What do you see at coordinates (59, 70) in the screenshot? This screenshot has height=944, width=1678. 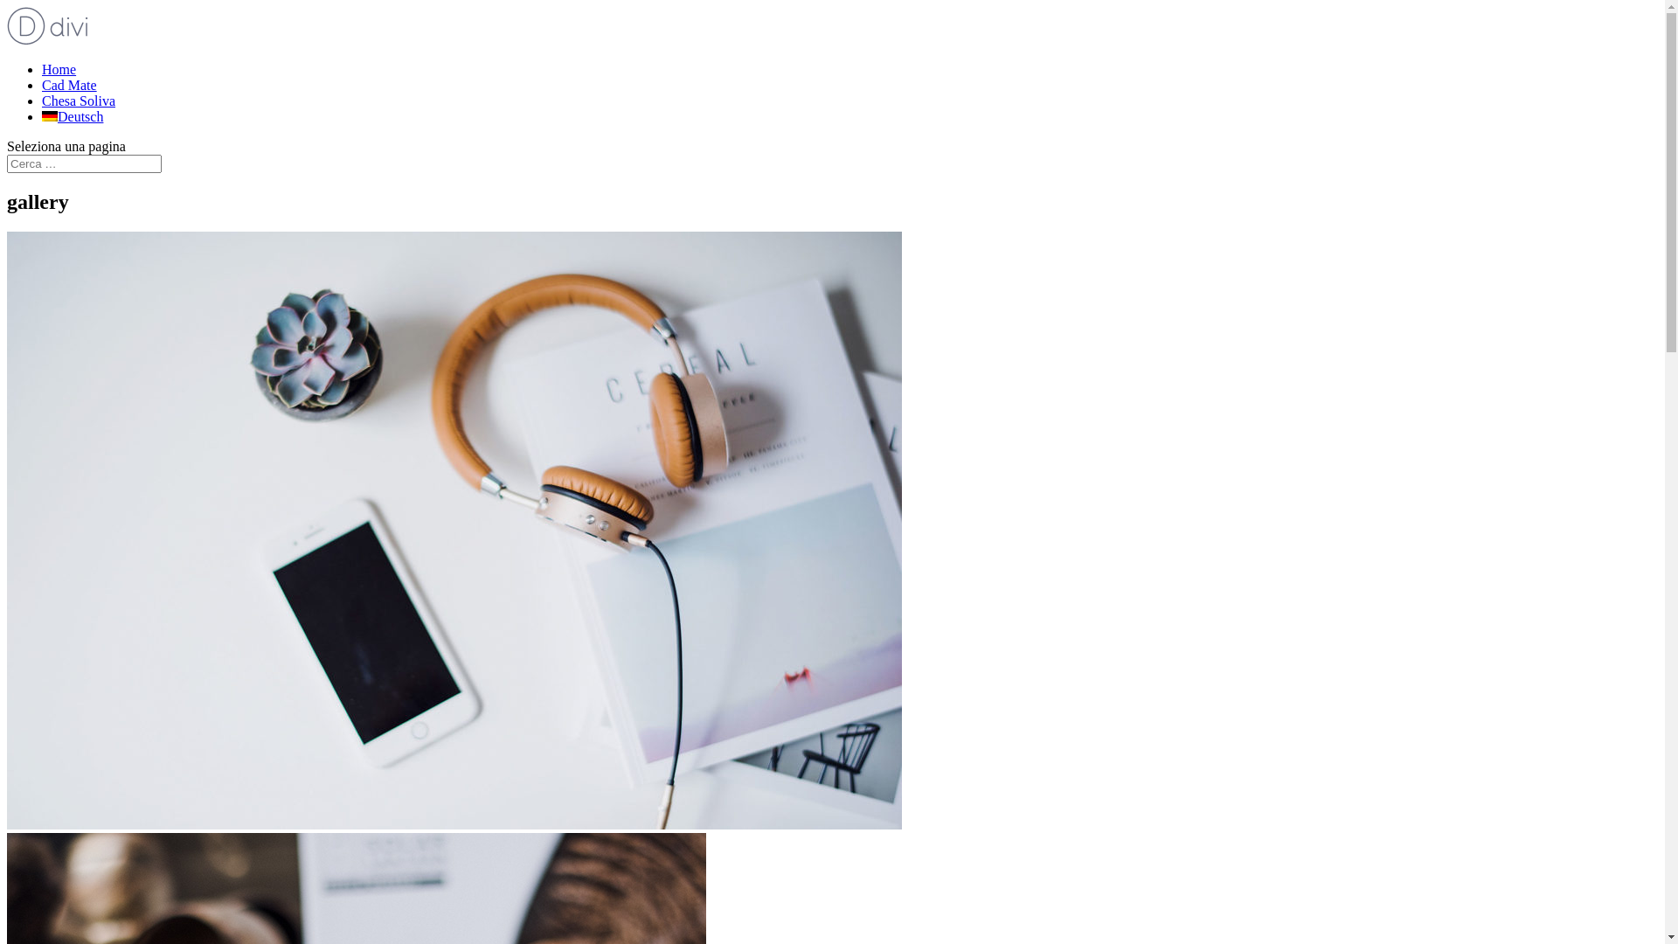 I see `Home` at bounding box center [59, 70].